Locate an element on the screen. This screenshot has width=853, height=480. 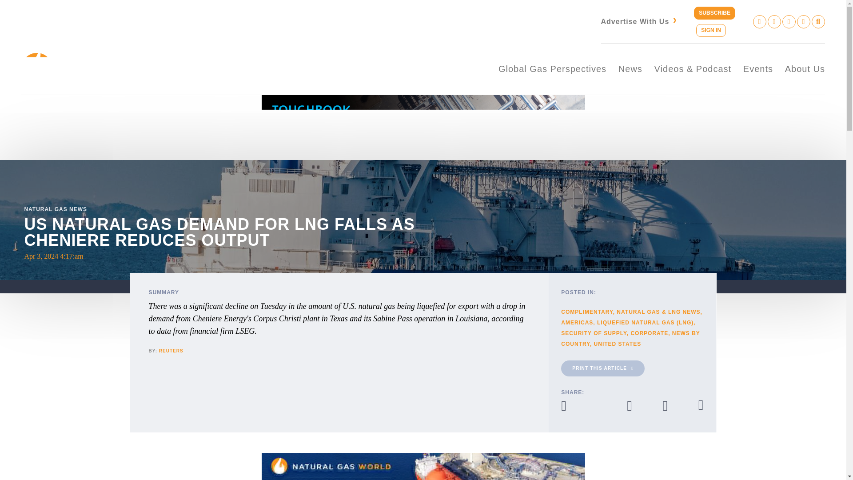
AMERICAS is located at coordinates (577, 323).